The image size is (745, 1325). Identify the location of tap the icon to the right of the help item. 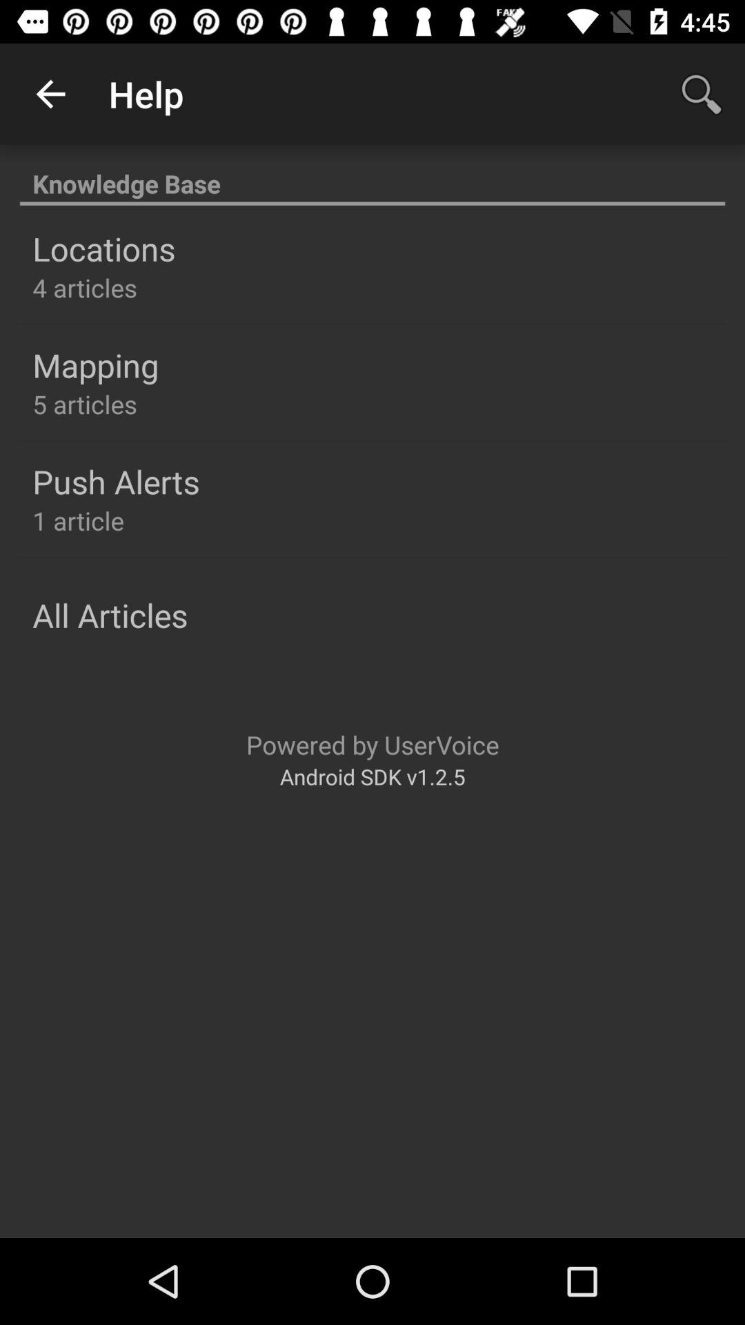
(701, 94).